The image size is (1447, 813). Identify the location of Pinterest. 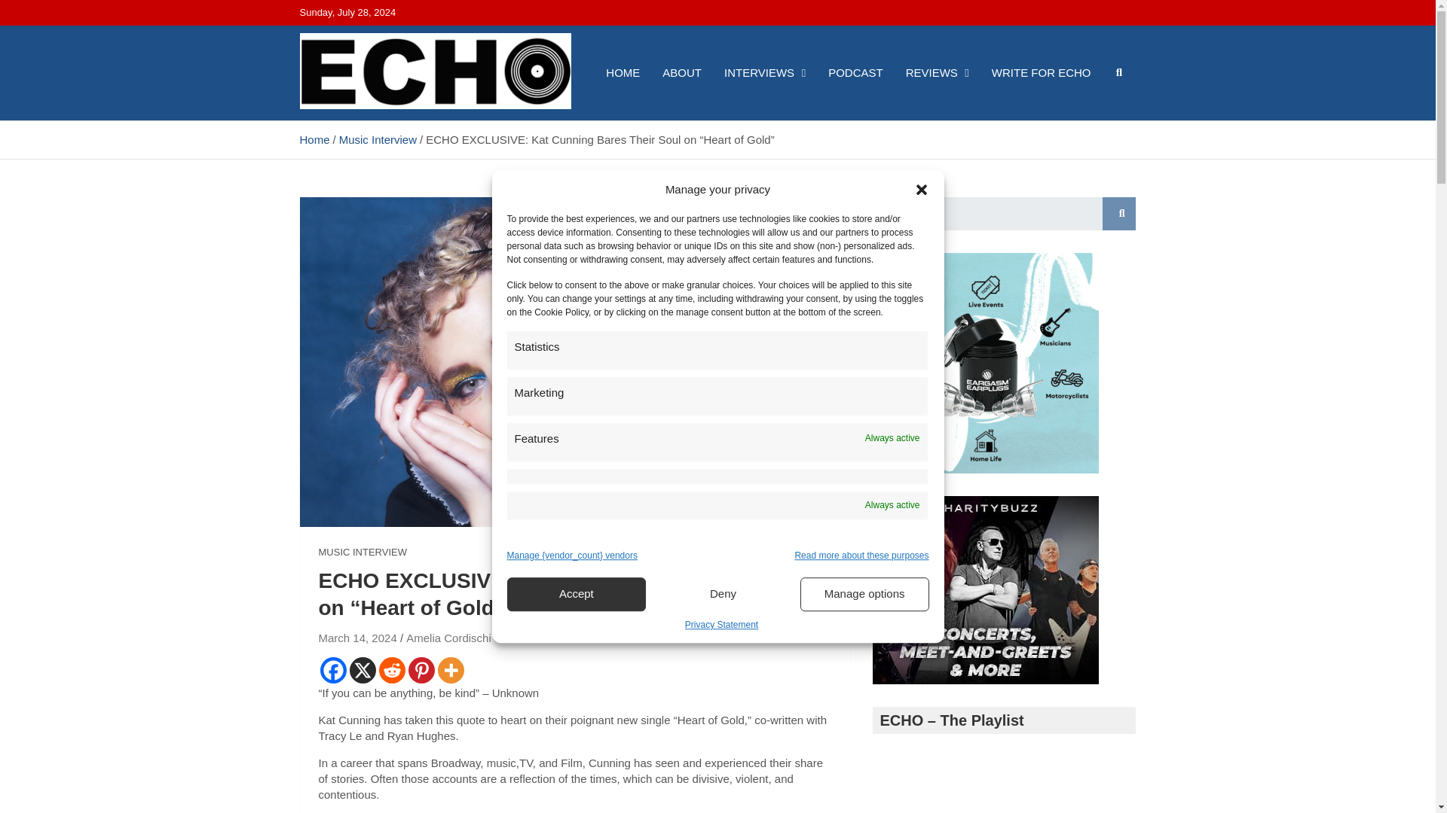
(421, 670).